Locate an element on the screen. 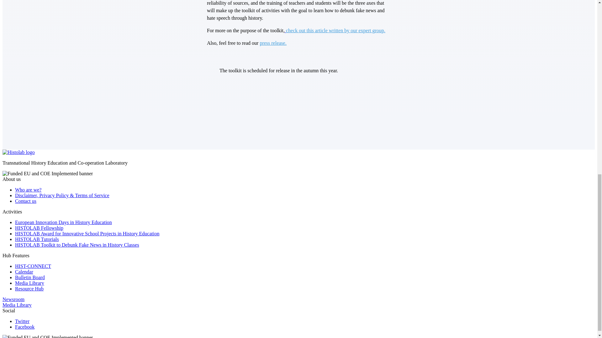 This screenshot has width=602, height=338. HISTOLAB Toolkit to Debunk Fake News in History Classes is located at coordinates (77, 245).